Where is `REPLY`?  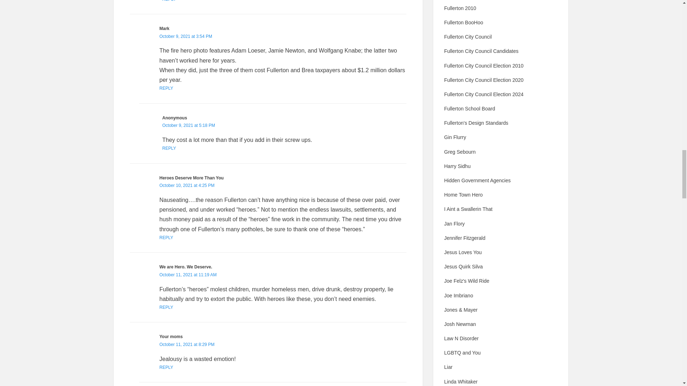
REPLY is located at coordinates (169, 1).